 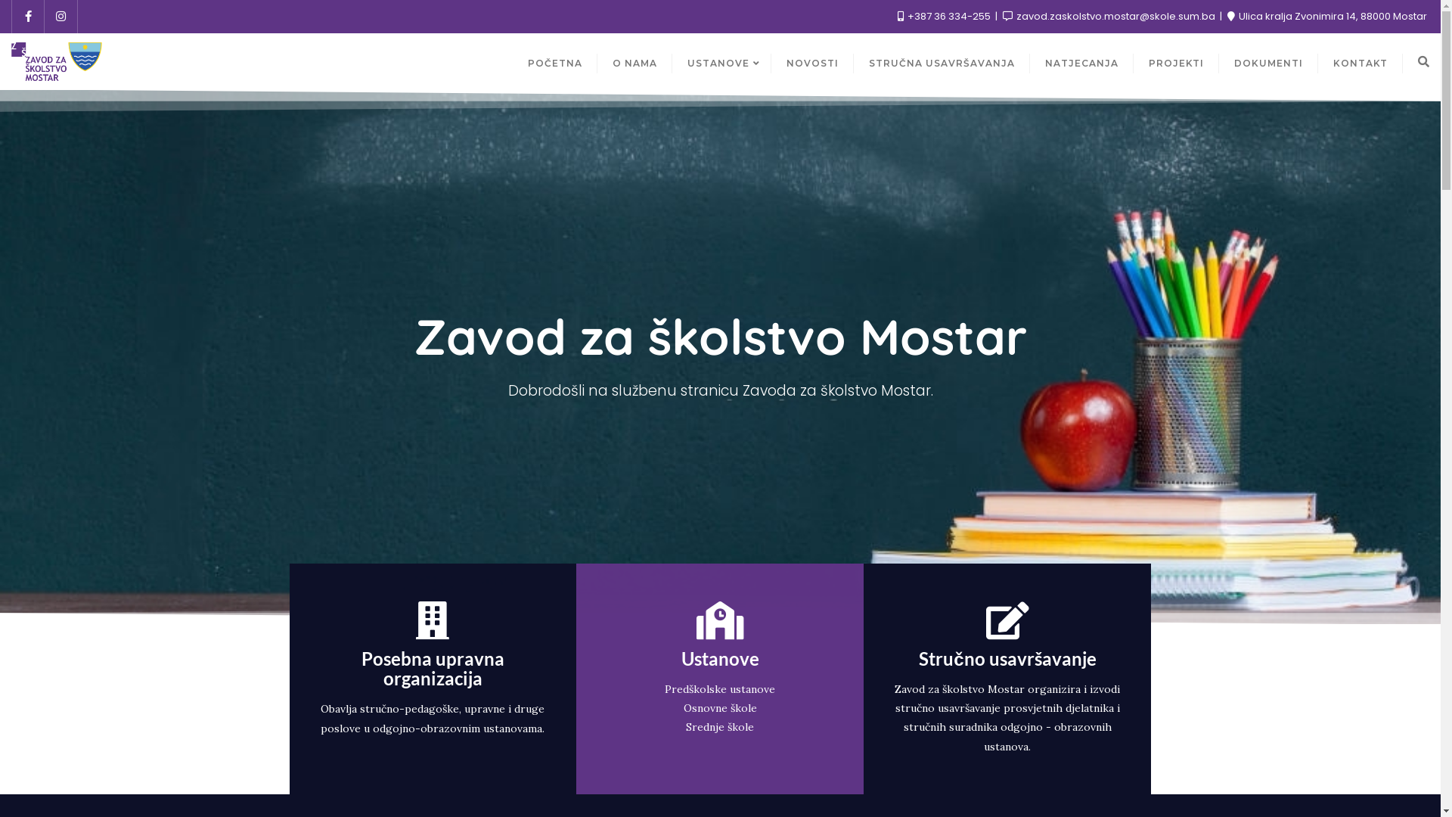 I want to click on NOVOSTI, so click(x=812, y=62).